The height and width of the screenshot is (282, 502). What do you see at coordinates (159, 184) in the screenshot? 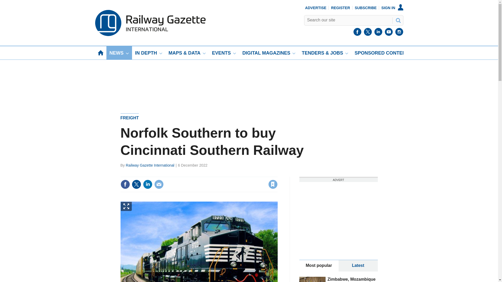
I see `Email this article` at bounding box center [159, 184].